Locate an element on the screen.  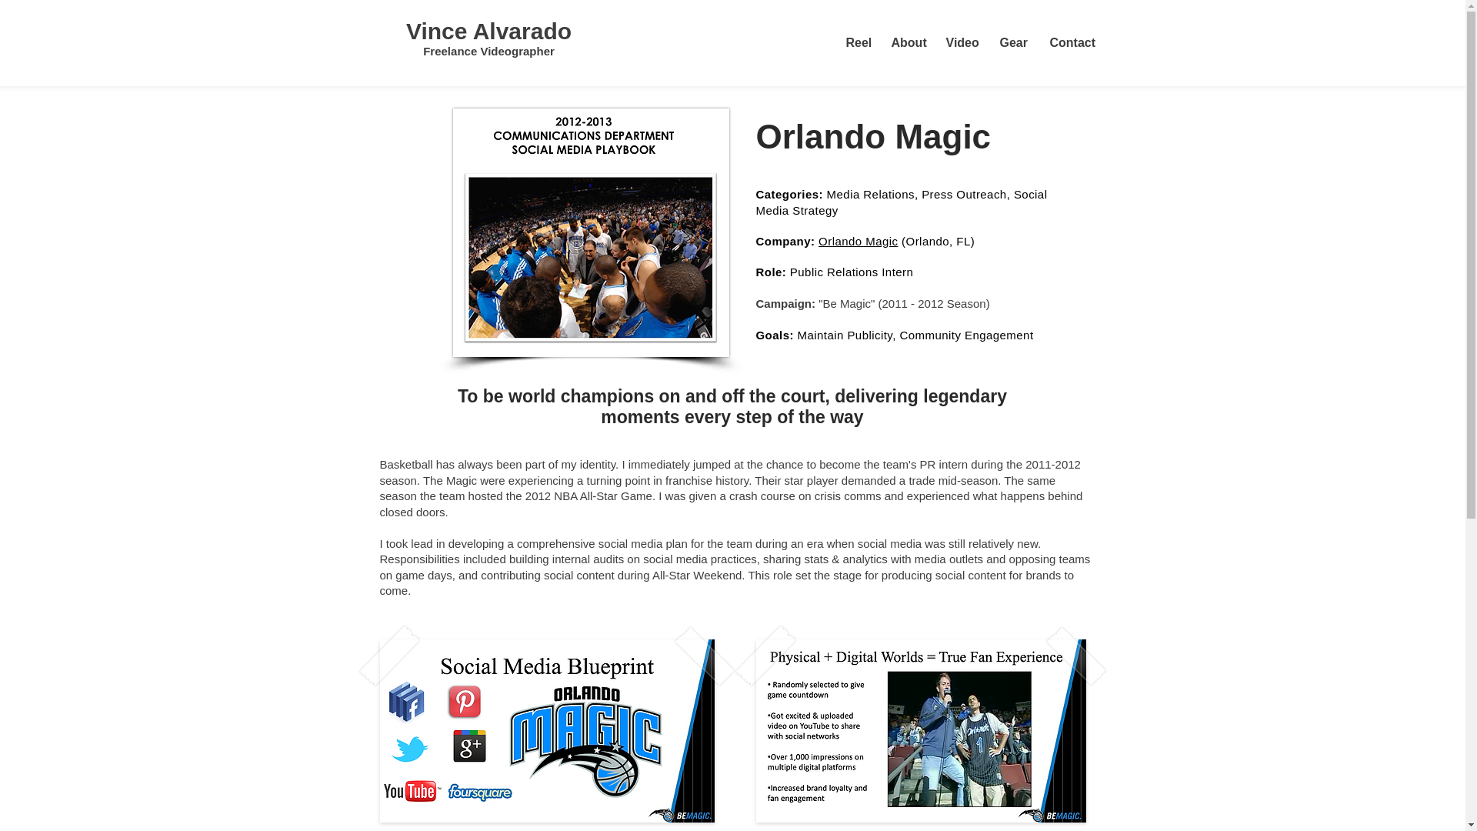
Gear is located at coordinates (1012, 42).